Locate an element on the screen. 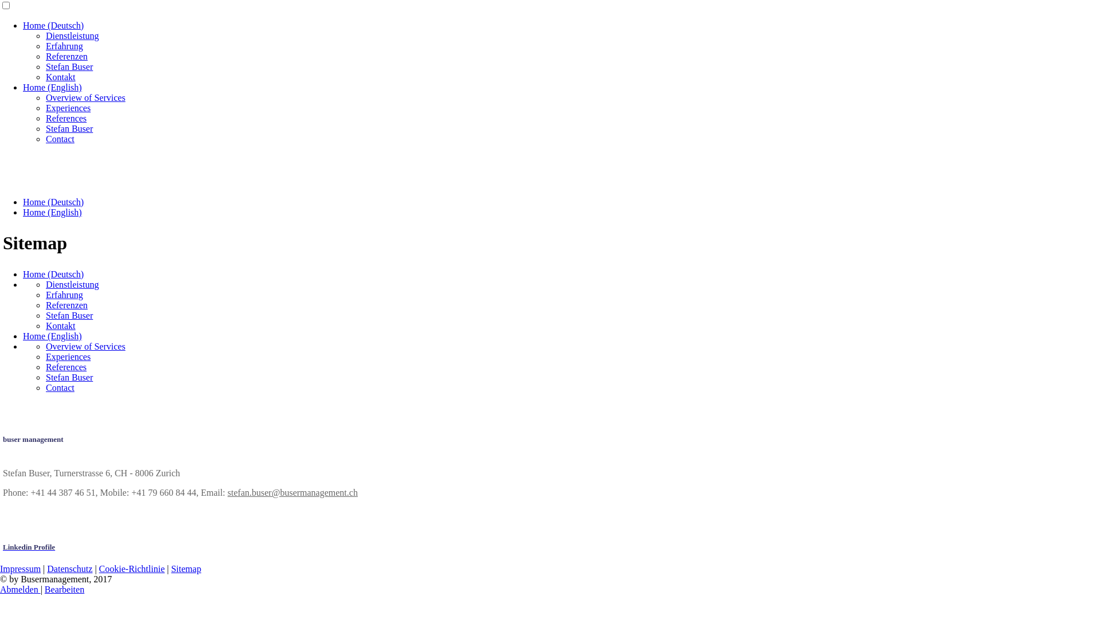 Image resolution: width=1101 pixels, height=619 pixels. Home (English) is located at coordinates (53, 212).